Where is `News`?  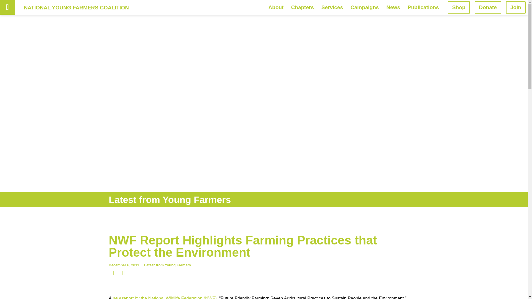
News is located at coordinates (393, 7).